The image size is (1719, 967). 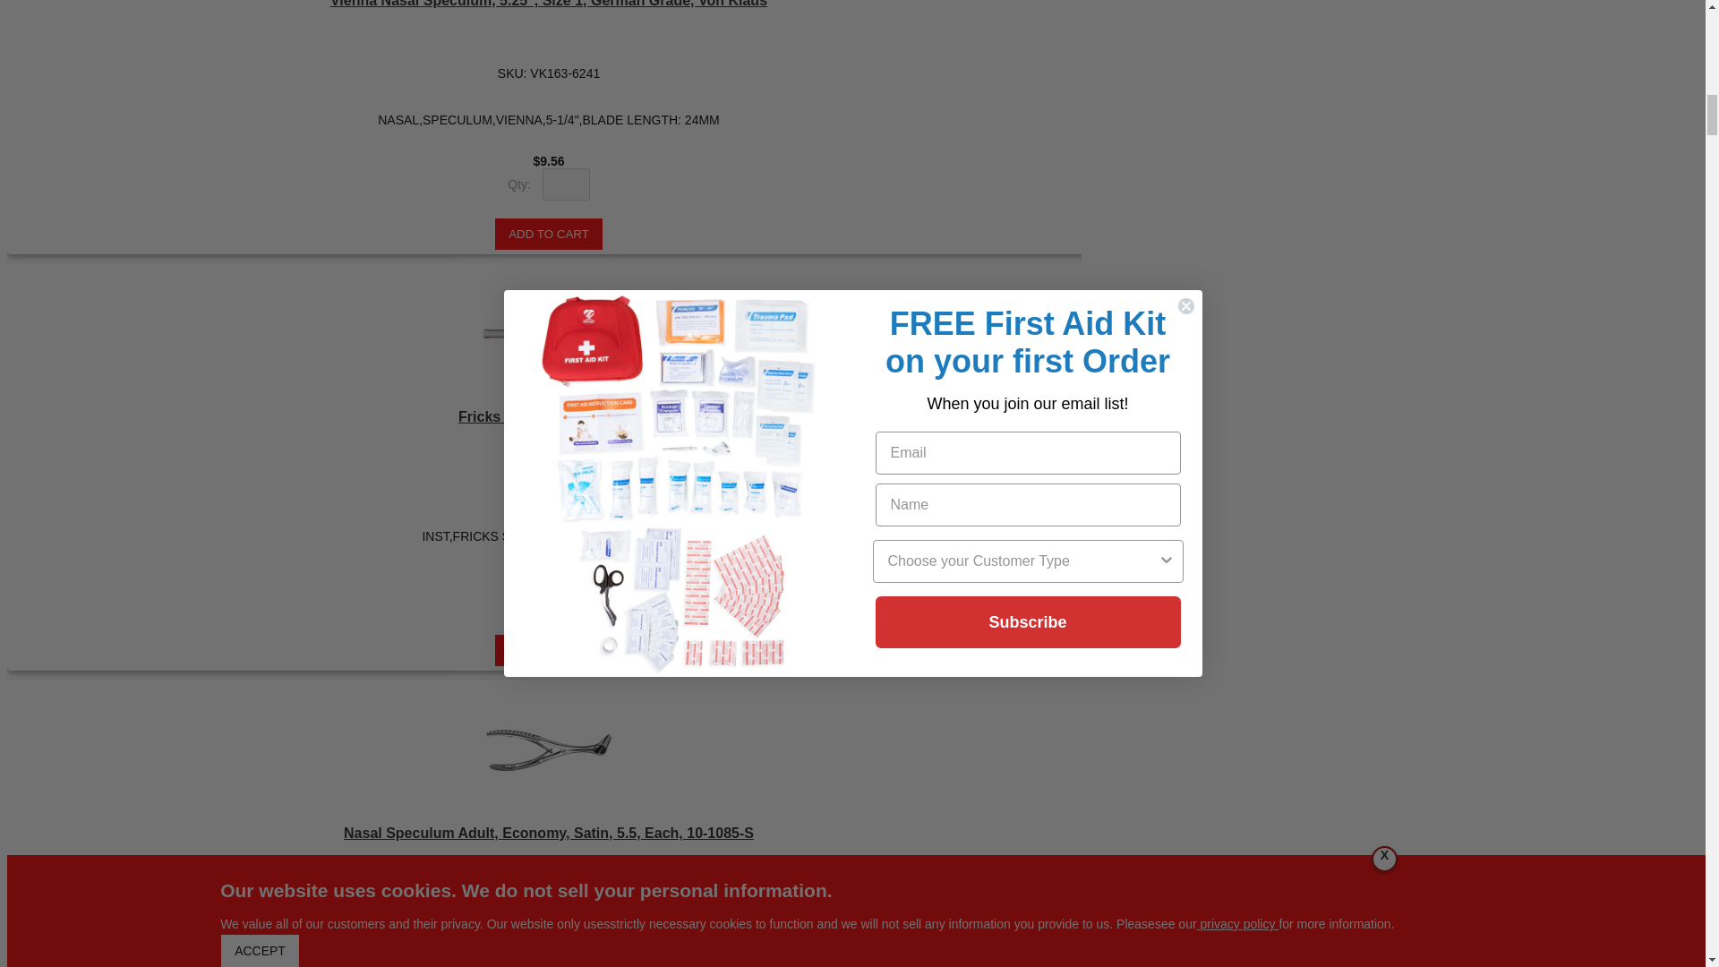 What do you see at coordinates (548, 650) in the screenshot?
I see `Add to cart` at bounding box center [548, 650].